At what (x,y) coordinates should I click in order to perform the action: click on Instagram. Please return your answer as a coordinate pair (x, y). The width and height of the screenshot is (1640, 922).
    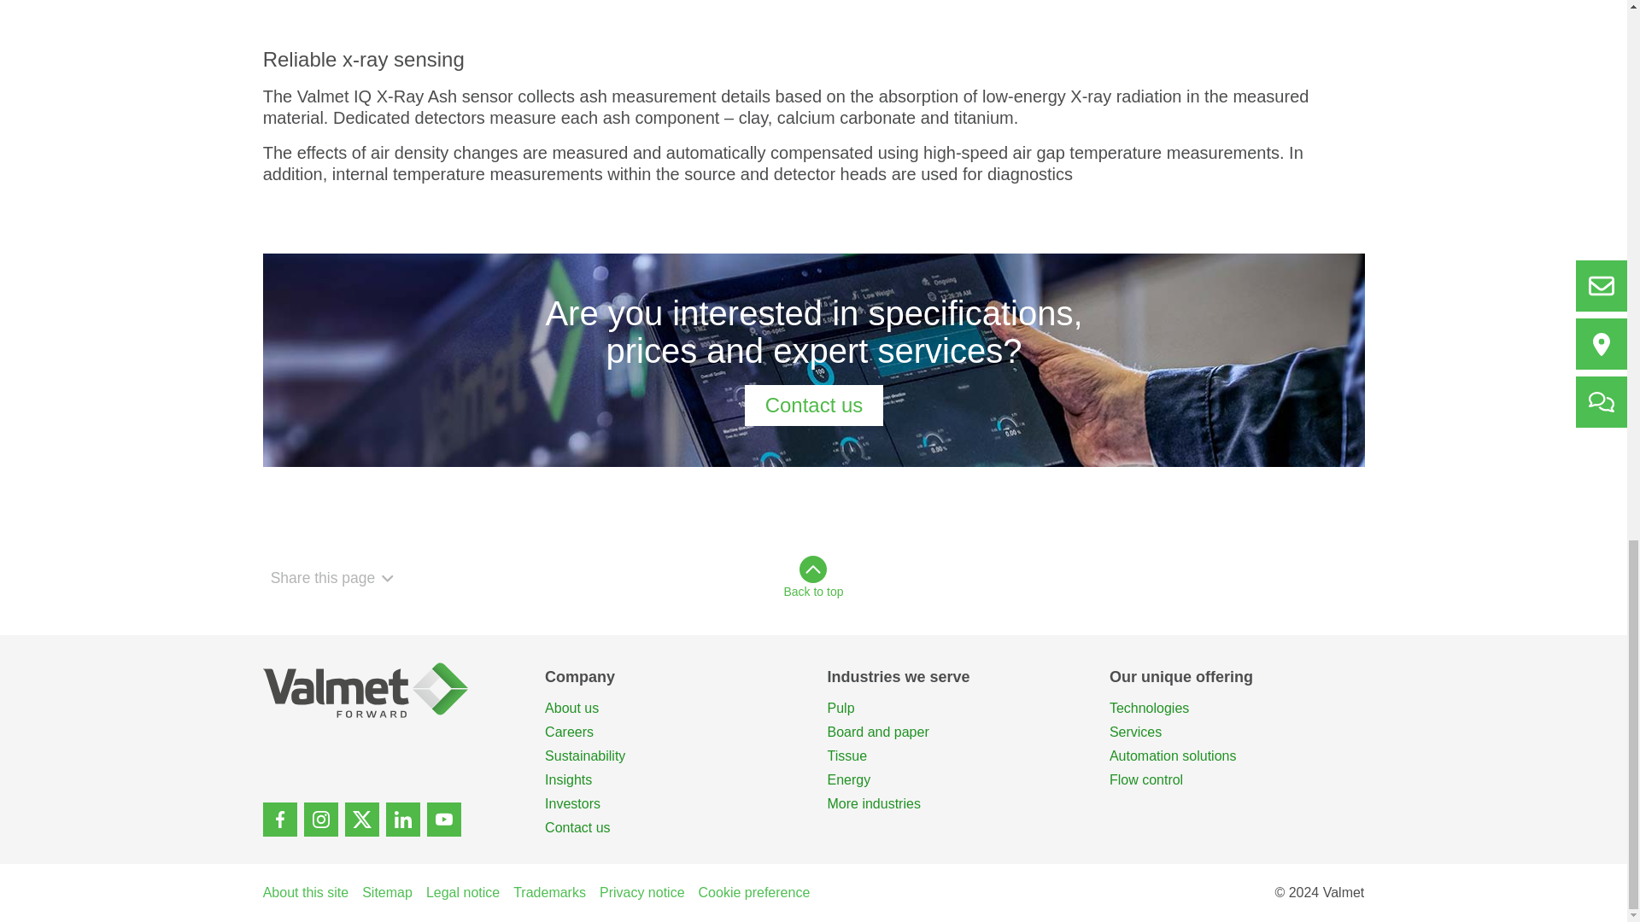
    Looking at the image, I should click on (320, 819).